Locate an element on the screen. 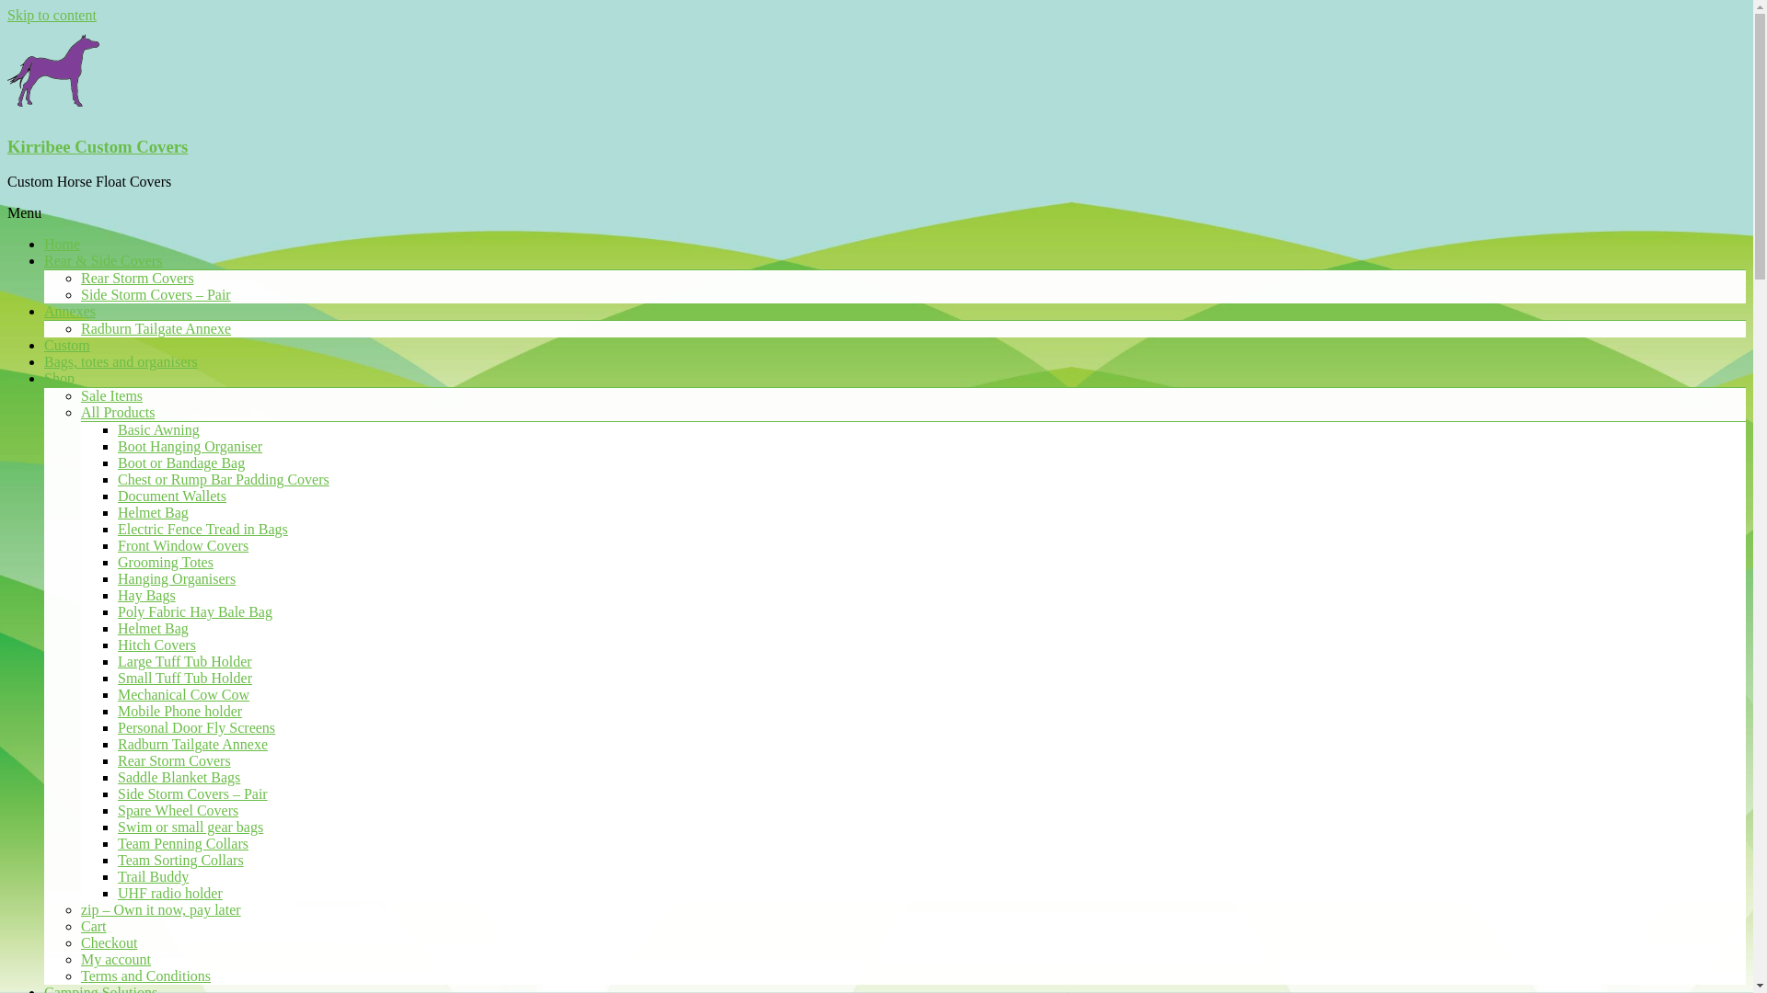 This screenshot has height=993, width=1767. Front Window Covers is located at coordinates (183, 546).